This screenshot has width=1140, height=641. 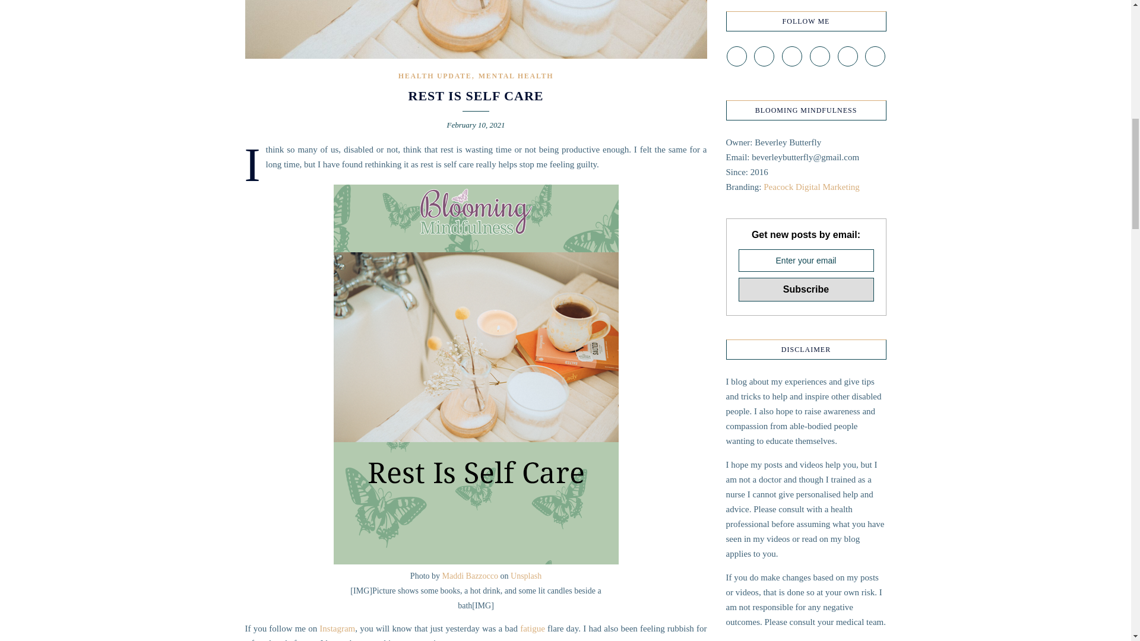 What do you see at coordinates (435, 76) in the screenshot?
I see `HEALTH UPDATE` at bounding box center [435, 76].